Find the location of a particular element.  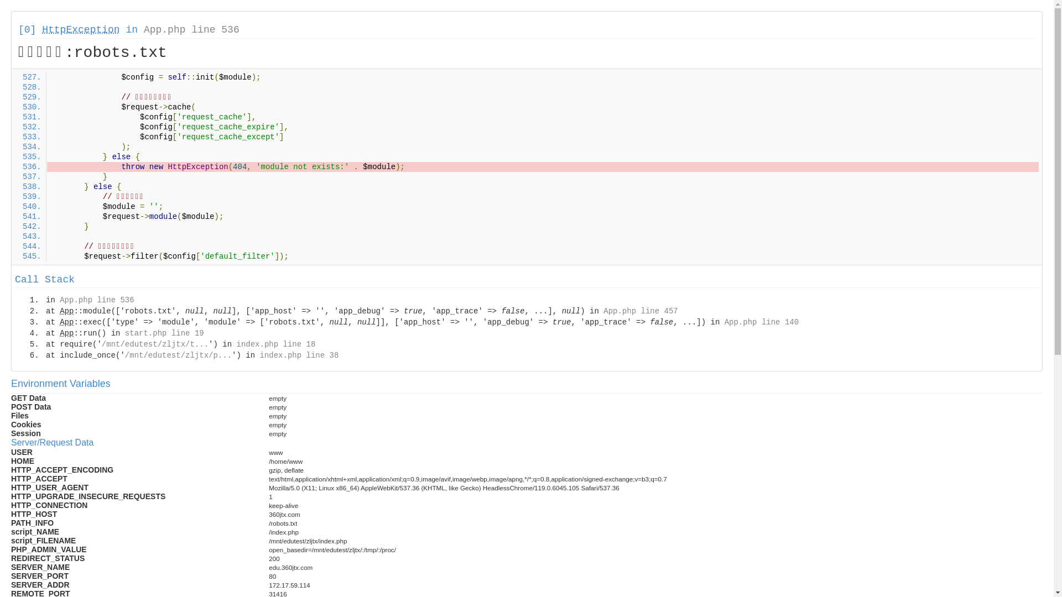

App.php line 140 is located at coordinates (762, 322).